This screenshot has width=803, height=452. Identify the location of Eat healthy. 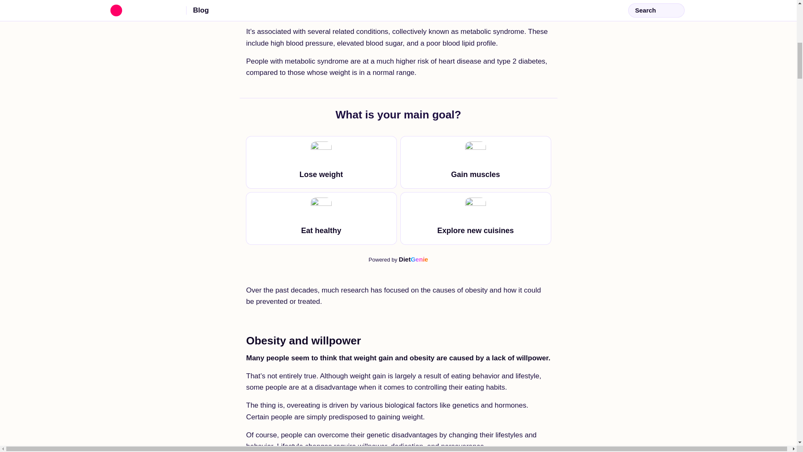
(320, 218).